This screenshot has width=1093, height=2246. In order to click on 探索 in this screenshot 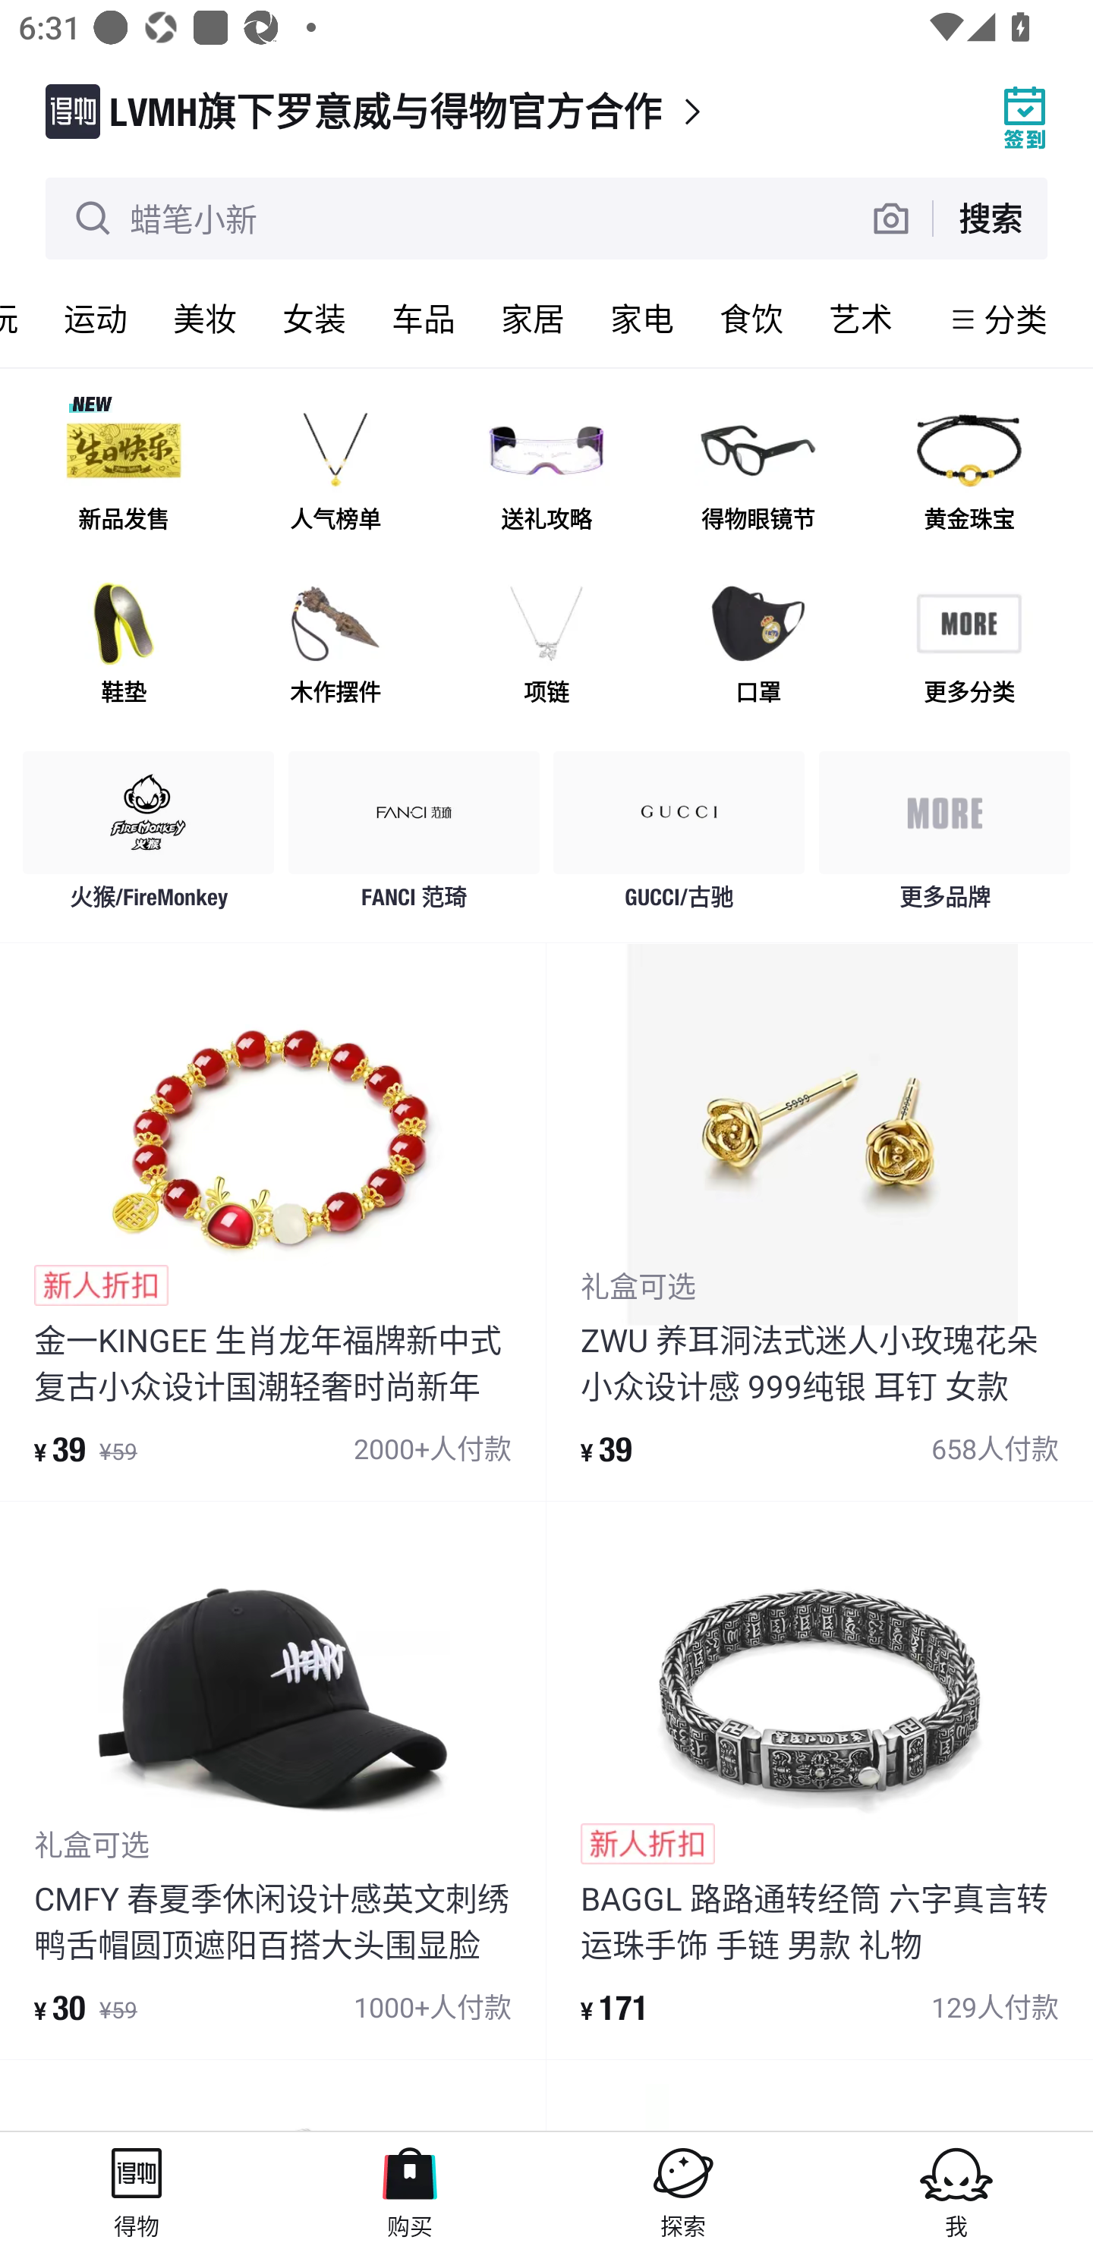, I will do `click(683, 2188)`.